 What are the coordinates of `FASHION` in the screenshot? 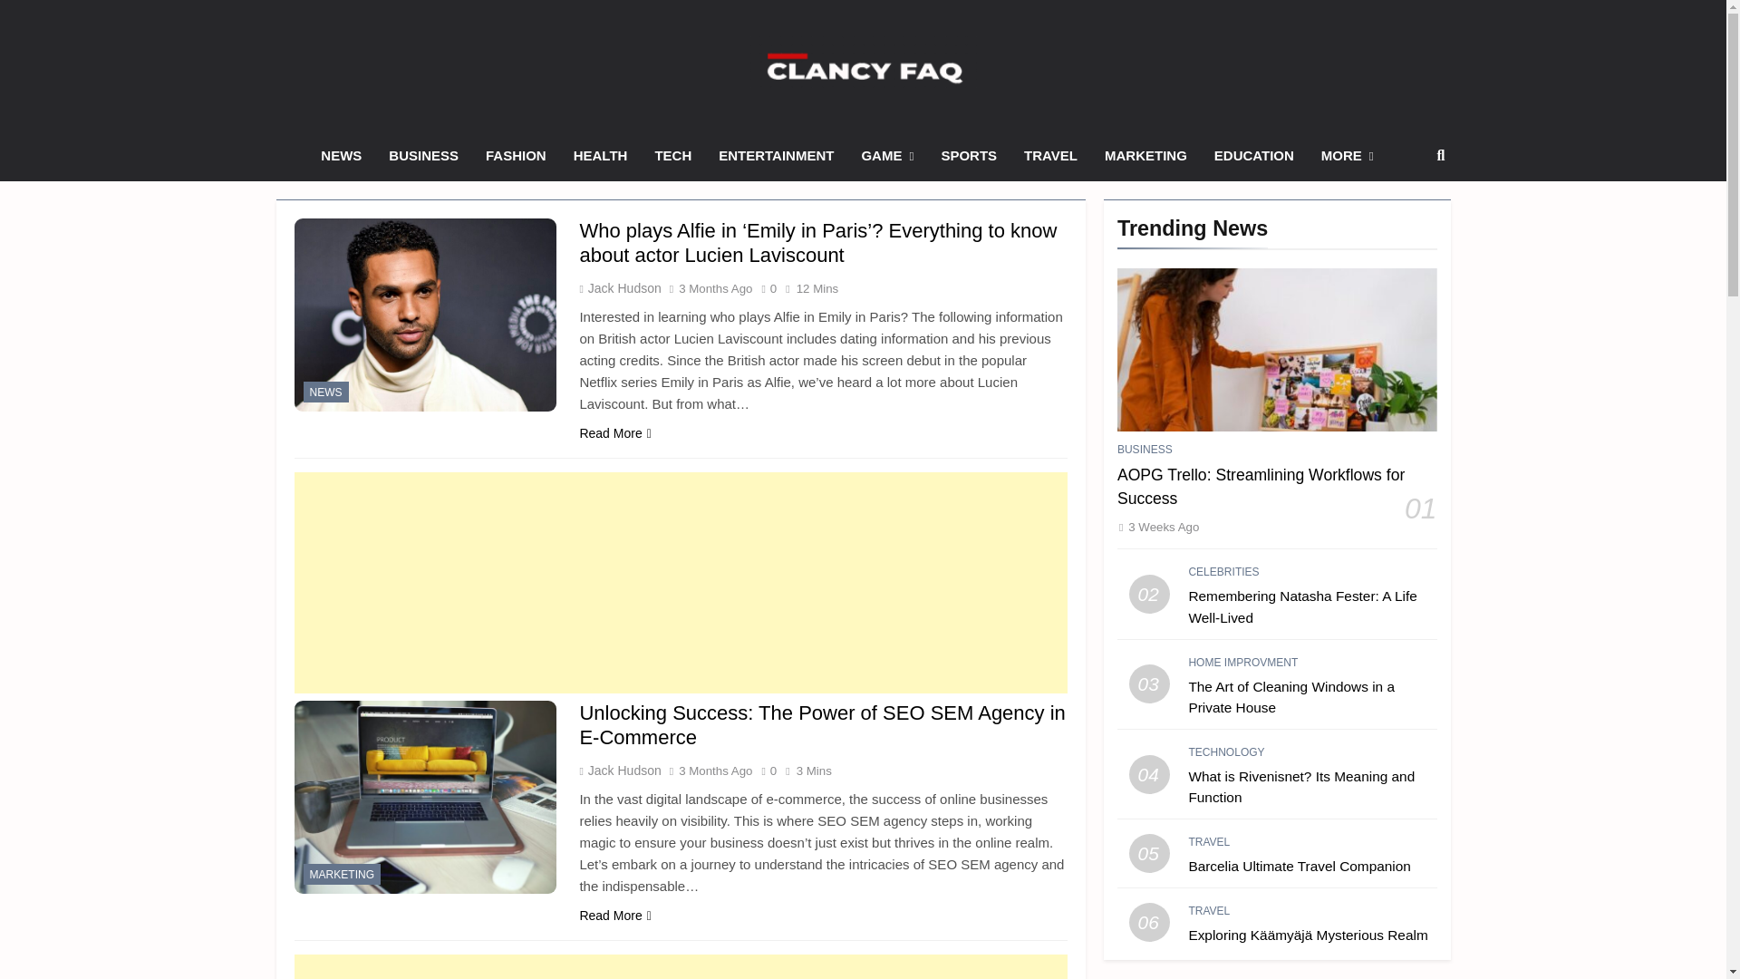 It's located at (516, 155).